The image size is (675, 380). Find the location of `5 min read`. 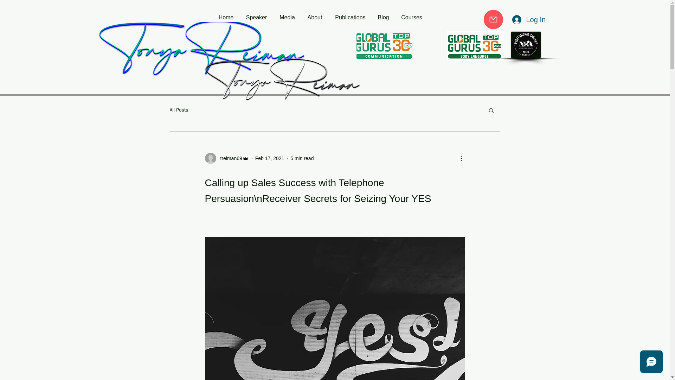

5 min read is located at coordinates (302, 158).